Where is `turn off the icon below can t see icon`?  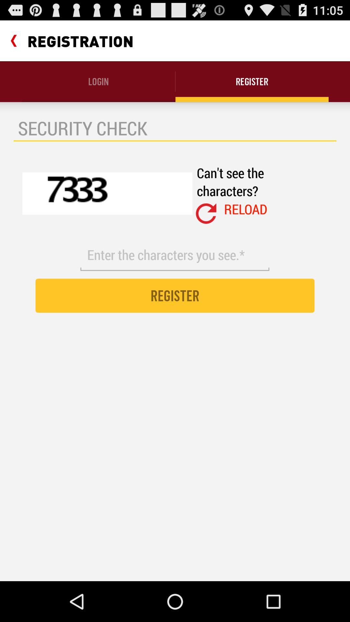
turn off the icon below can t see icon is located at coordinates (206, 213).